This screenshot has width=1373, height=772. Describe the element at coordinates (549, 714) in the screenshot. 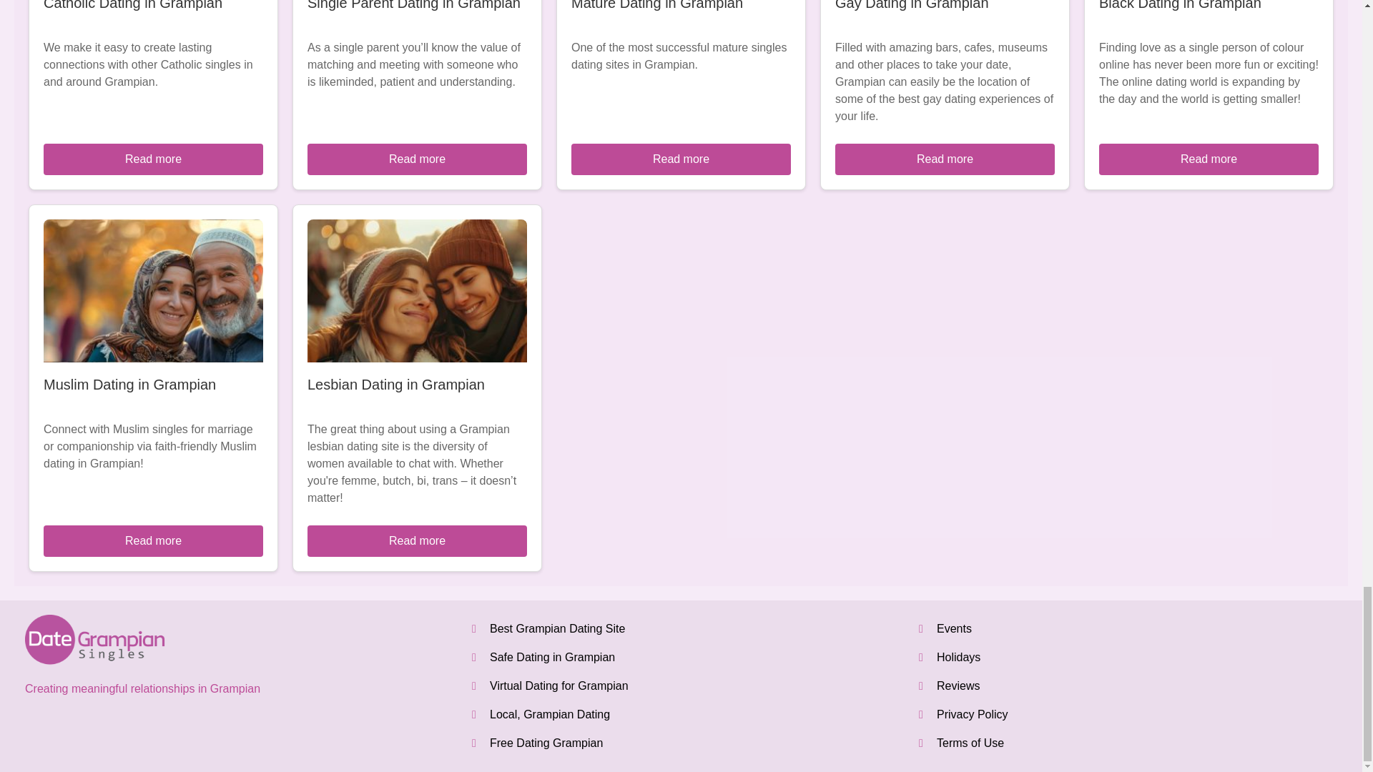

I see `Local, Grampian Dating` at that location.